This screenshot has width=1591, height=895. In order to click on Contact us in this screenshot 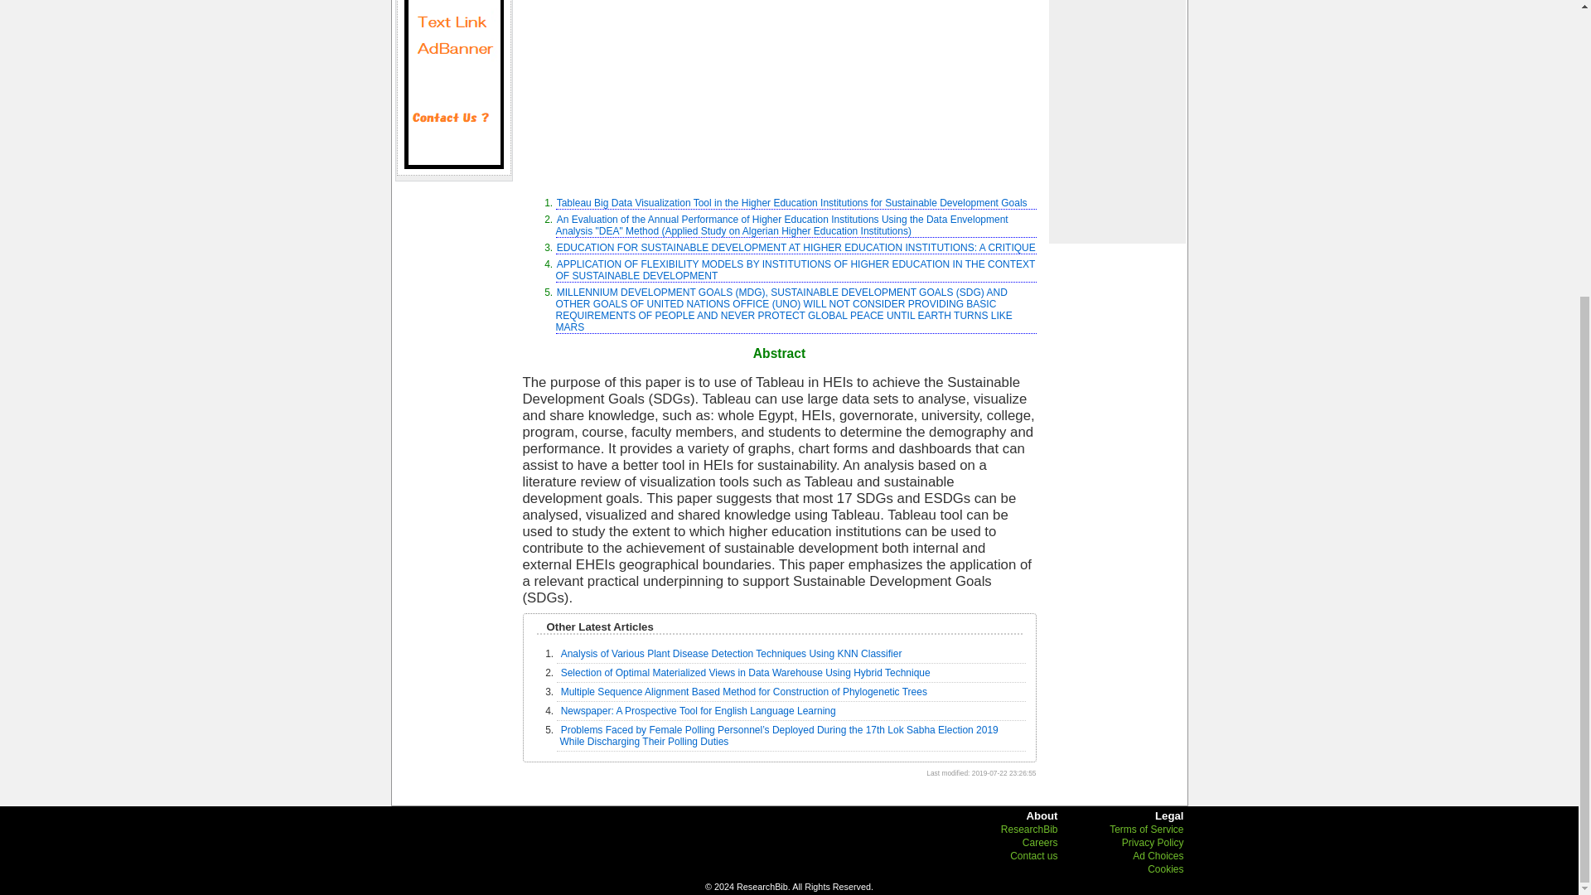, I will do `click(454, 85)`.